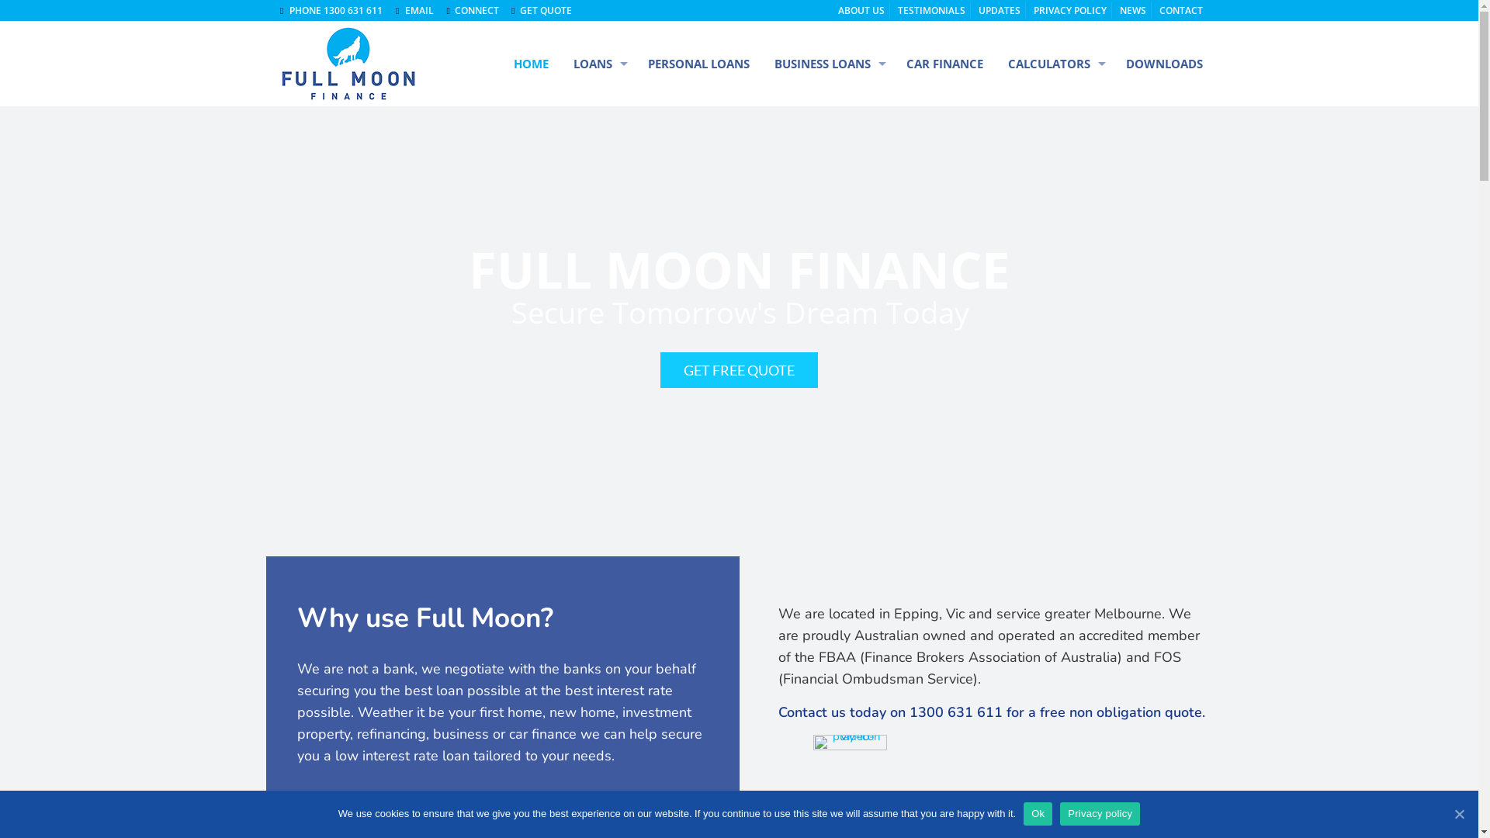 This screenshot has height=838, width=1490. Describe the element at coordinates (1070, 11) in the screenshot. I see `PRIVACY POLICY` at that location.